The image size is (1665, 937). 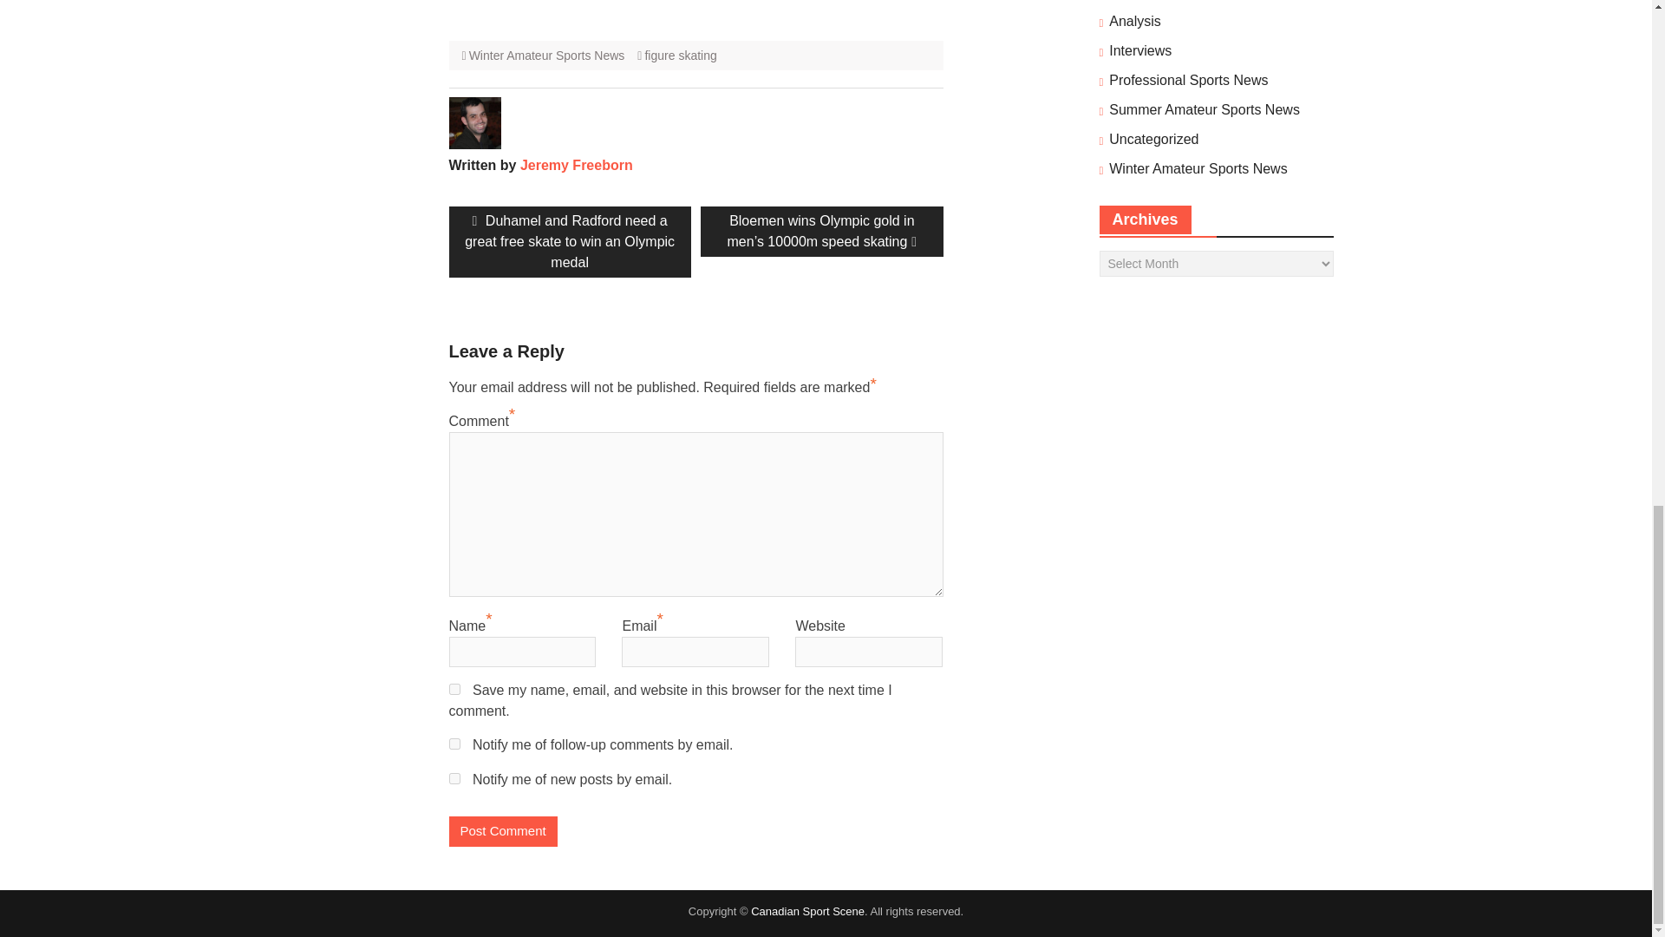 What do you see at coordinates (1139, 51) in the screenshot?
I see `Interviews` at bounding box center [1139, 51].